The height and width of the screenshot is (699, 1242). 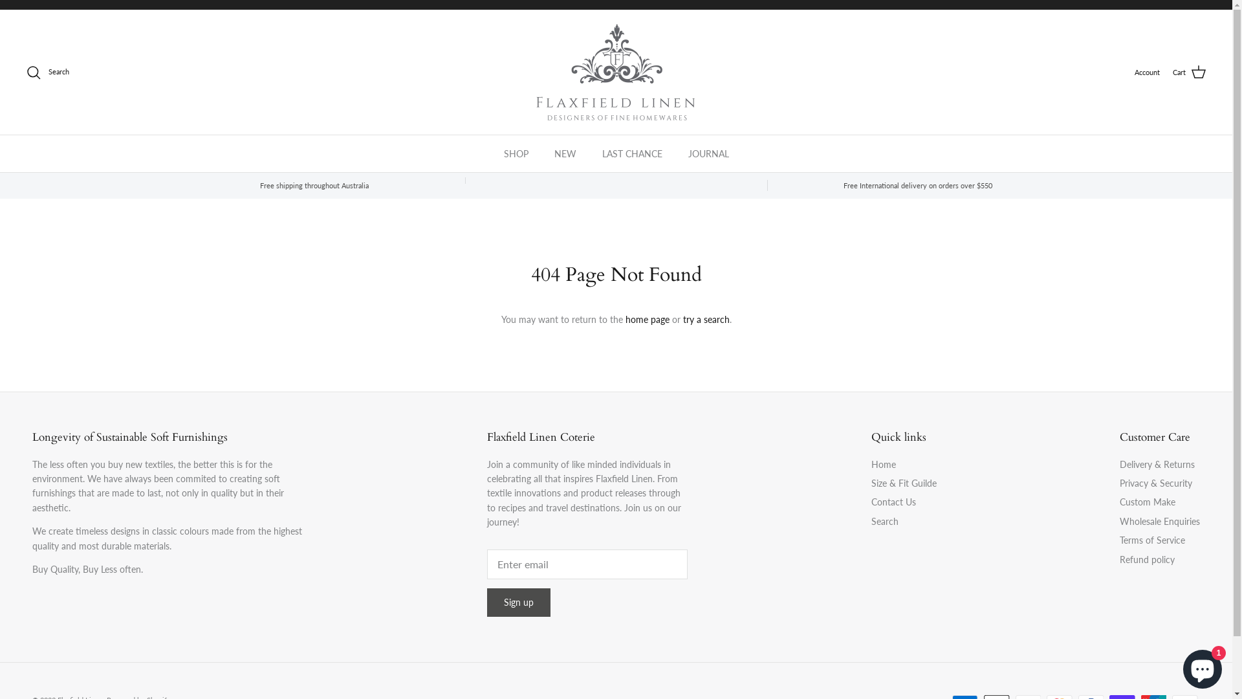 I want to click on home page, so click(x=647, y=320).